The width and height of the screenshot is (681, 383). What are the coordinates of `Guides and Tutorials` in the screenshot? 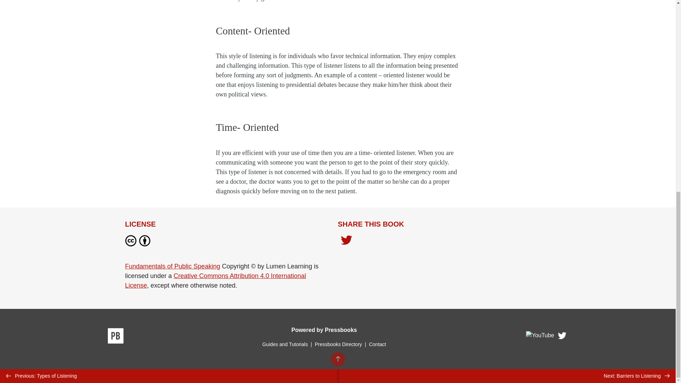 It's located at (285, 344).